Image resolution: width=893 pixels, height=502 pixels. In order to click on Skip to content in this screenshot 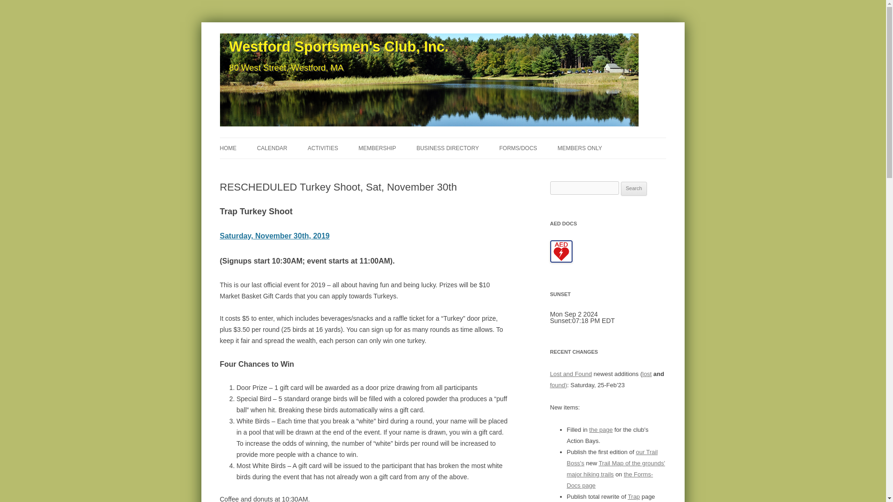, I will do `click(464, 140)`.